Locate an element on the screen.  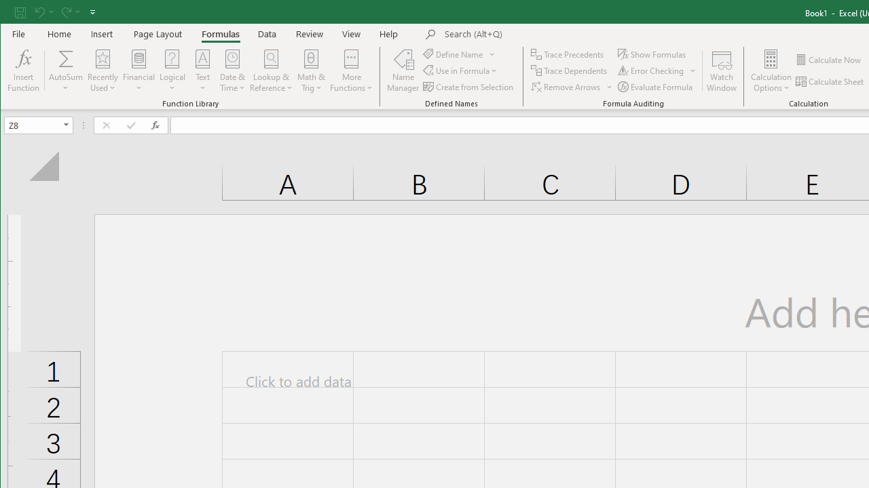
Date & Time is located at coordinates (232, 70).